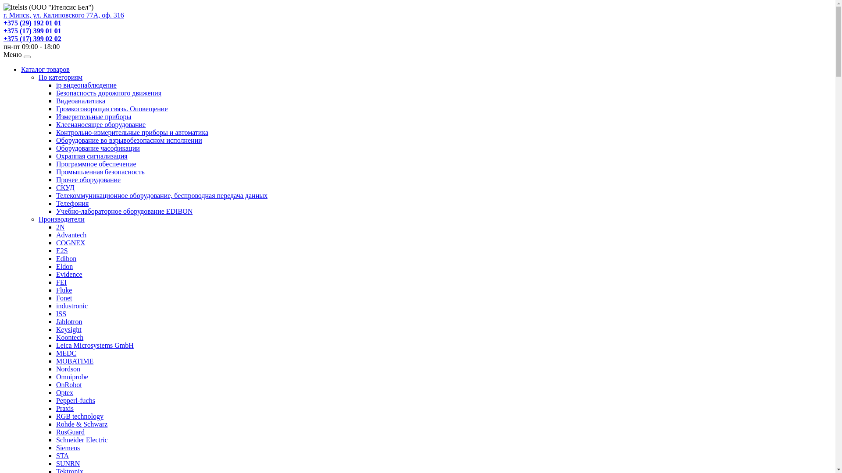 The height and width of the screenshot is (473, 842). What do you see at coordinates (32, 23) in the screenshot?
I see `+375 (29) 192 01 01` at bounding box center [32, 23].